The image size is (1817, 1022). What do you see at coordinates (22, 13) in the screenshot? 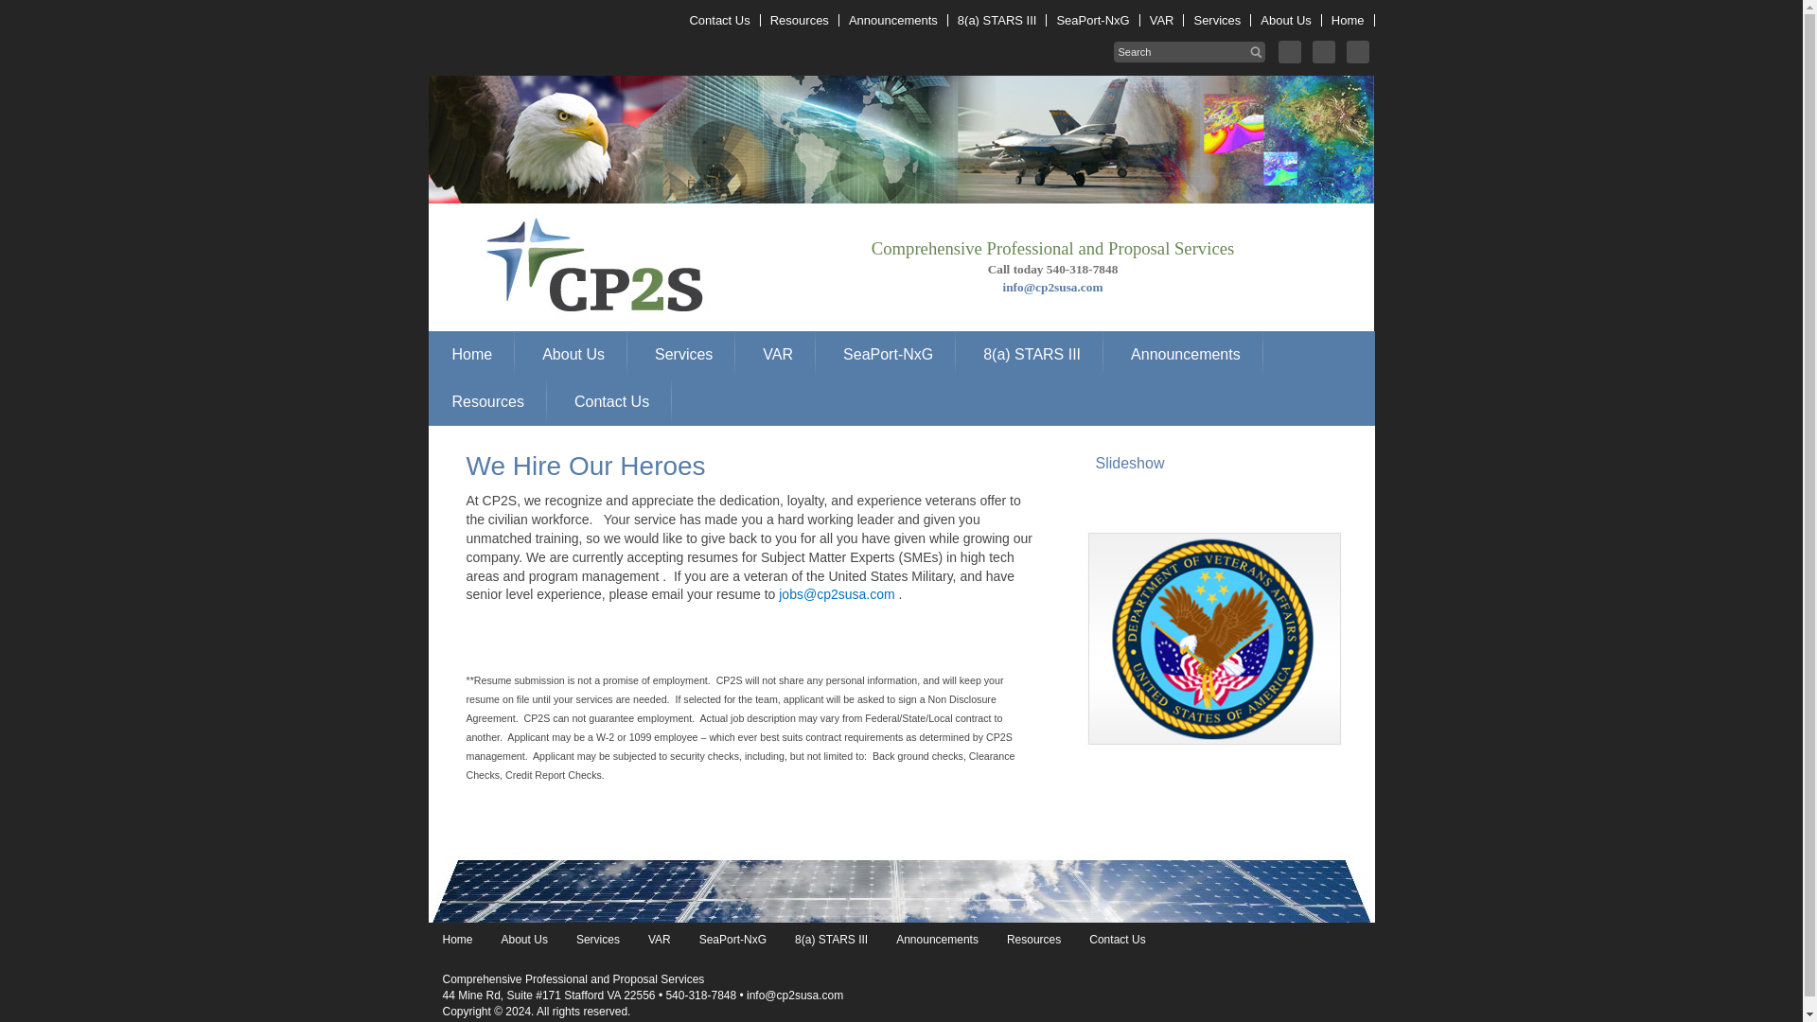
I see `Search` at bounding box center [22, 13].